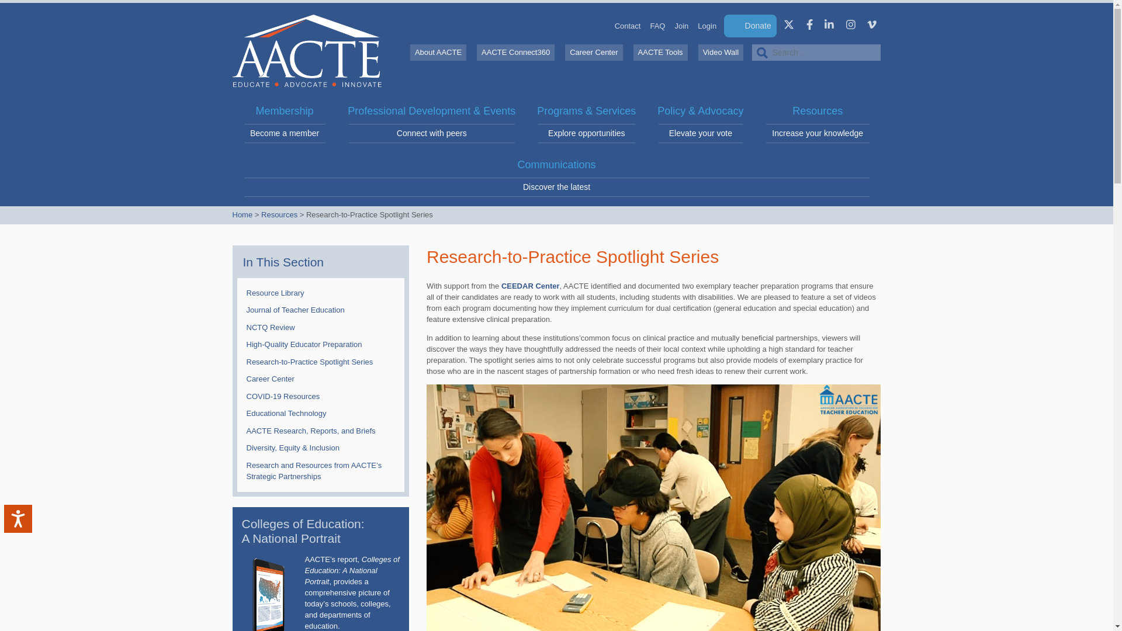 This screenshot has width=1122, height=631. I want to click on Follow us on Instagram, so click(707, 26).